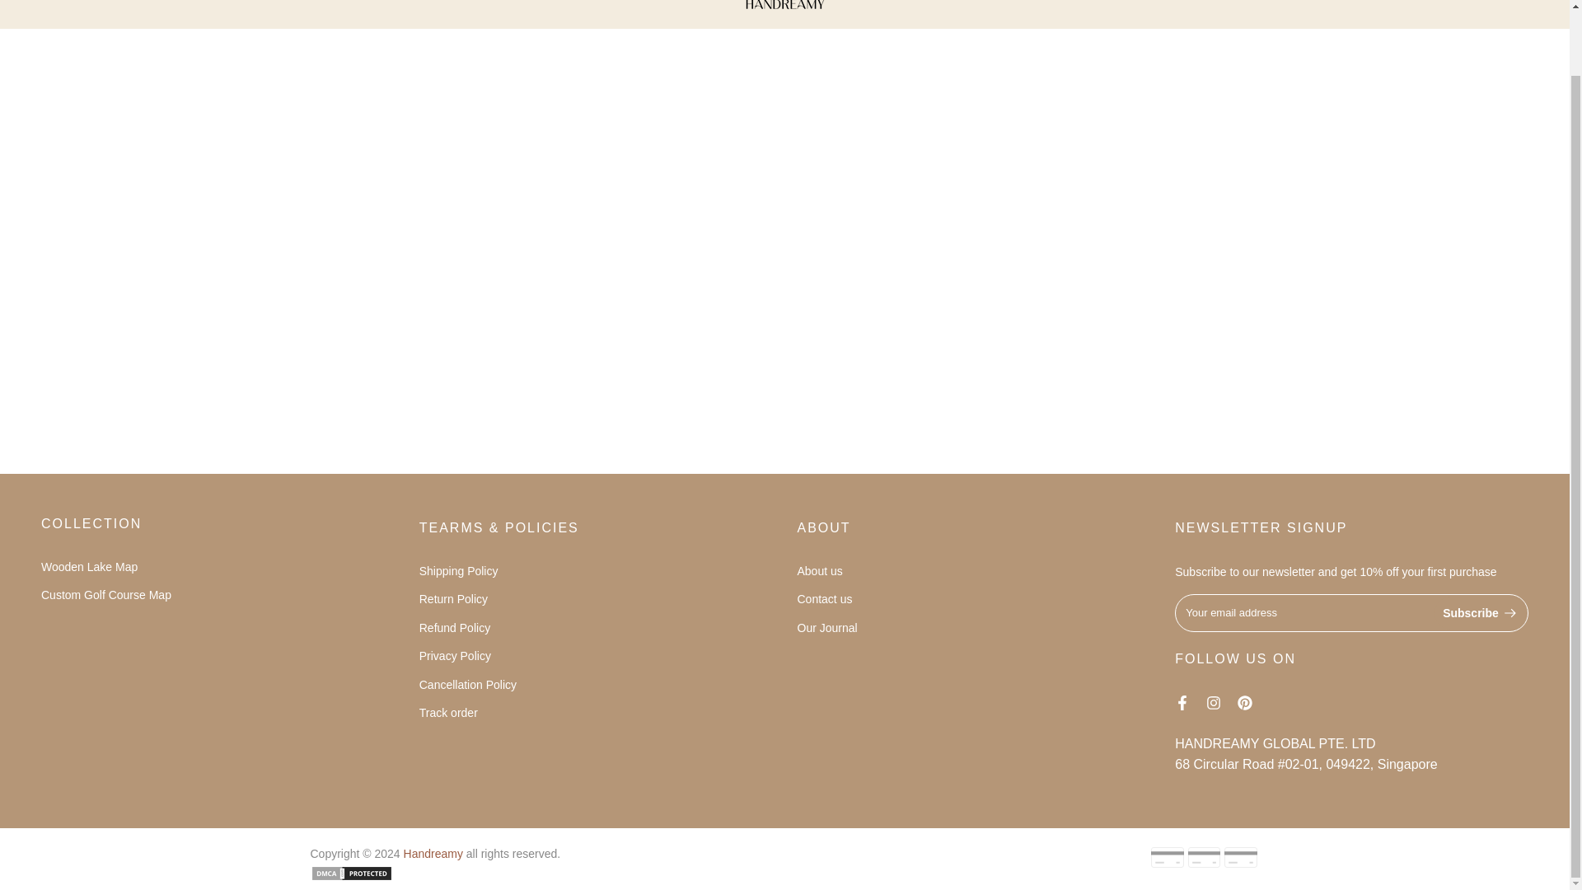  What do you see at coordinates (453, 599) in the screenshot?
I see `Return Policy` at bounding box center [453, 599].